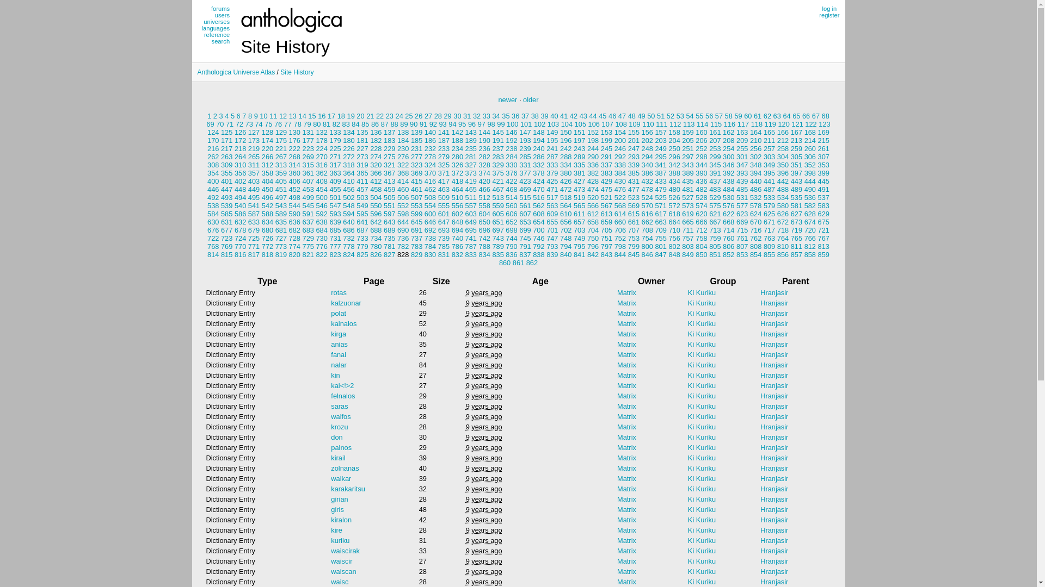 This screenshot has width=1045, height=587. I want to click on 475, so click(606, 189).